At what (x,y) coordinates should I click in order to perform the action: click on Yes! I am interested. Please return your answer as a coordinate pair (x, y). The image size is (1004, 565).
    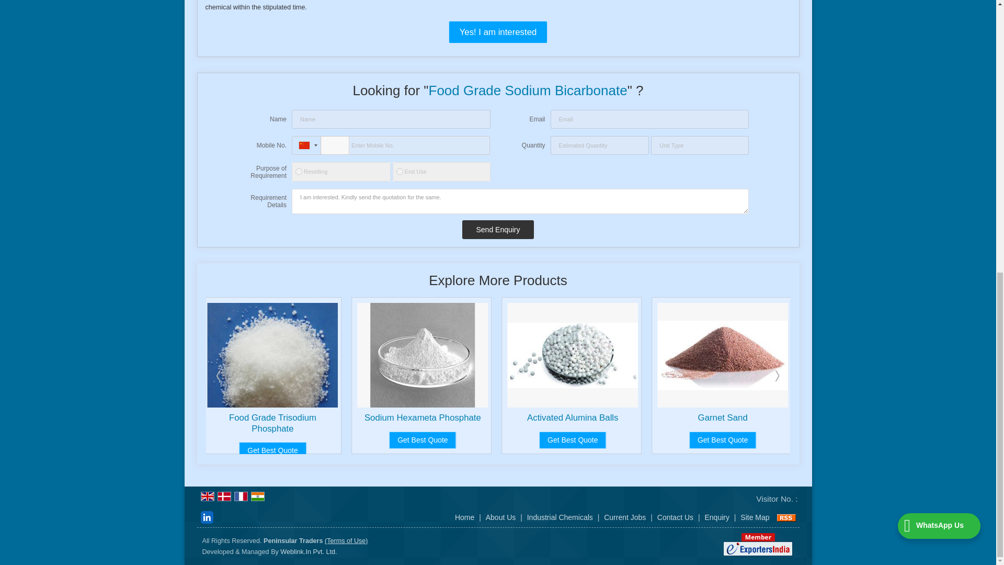
    Looking at the image, I should click on (498, 32).